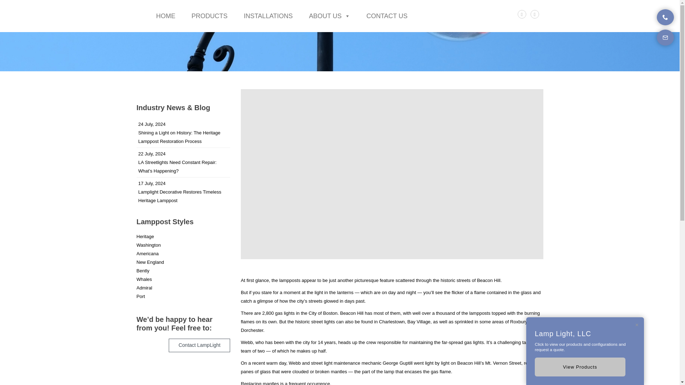 This screenshot has height=385, width=685. I want to click on Bently, so click(143, 270).